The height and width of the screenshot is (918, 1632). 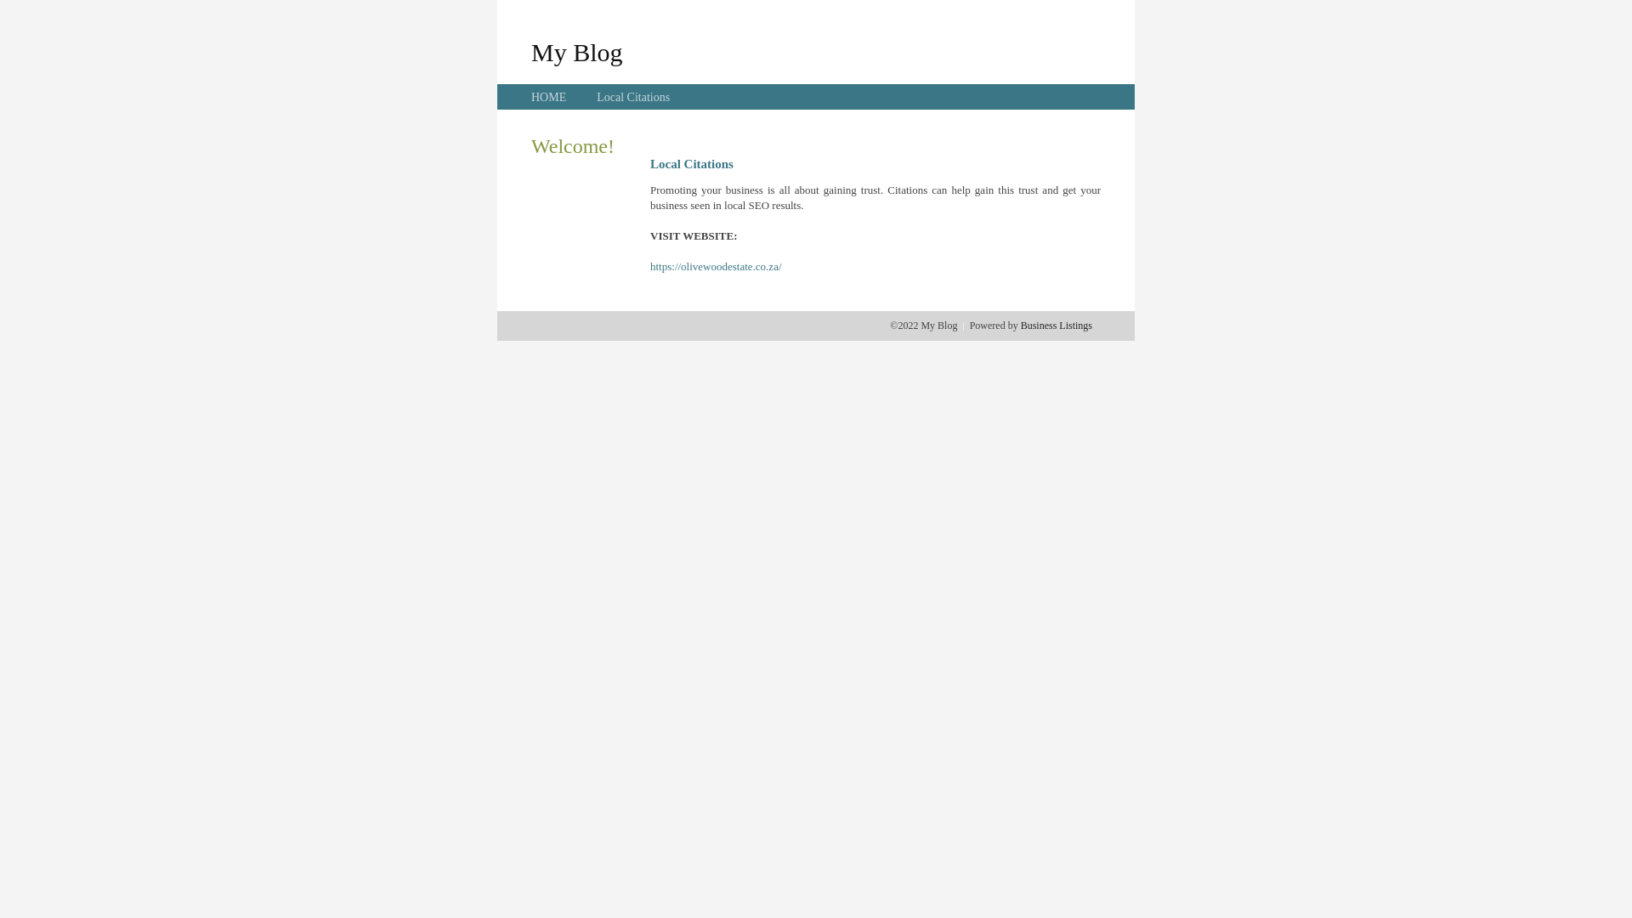 I want to click on Business Listings, so click(x=1057, y=326).